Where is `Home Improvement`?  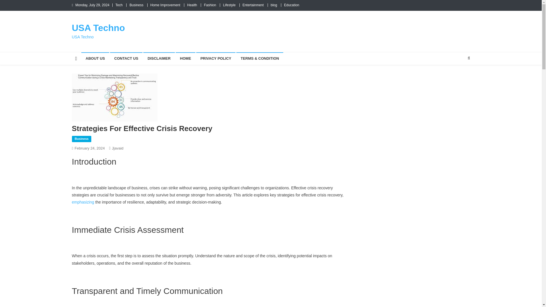
Home Improvement is located at coordinates (165, 5).